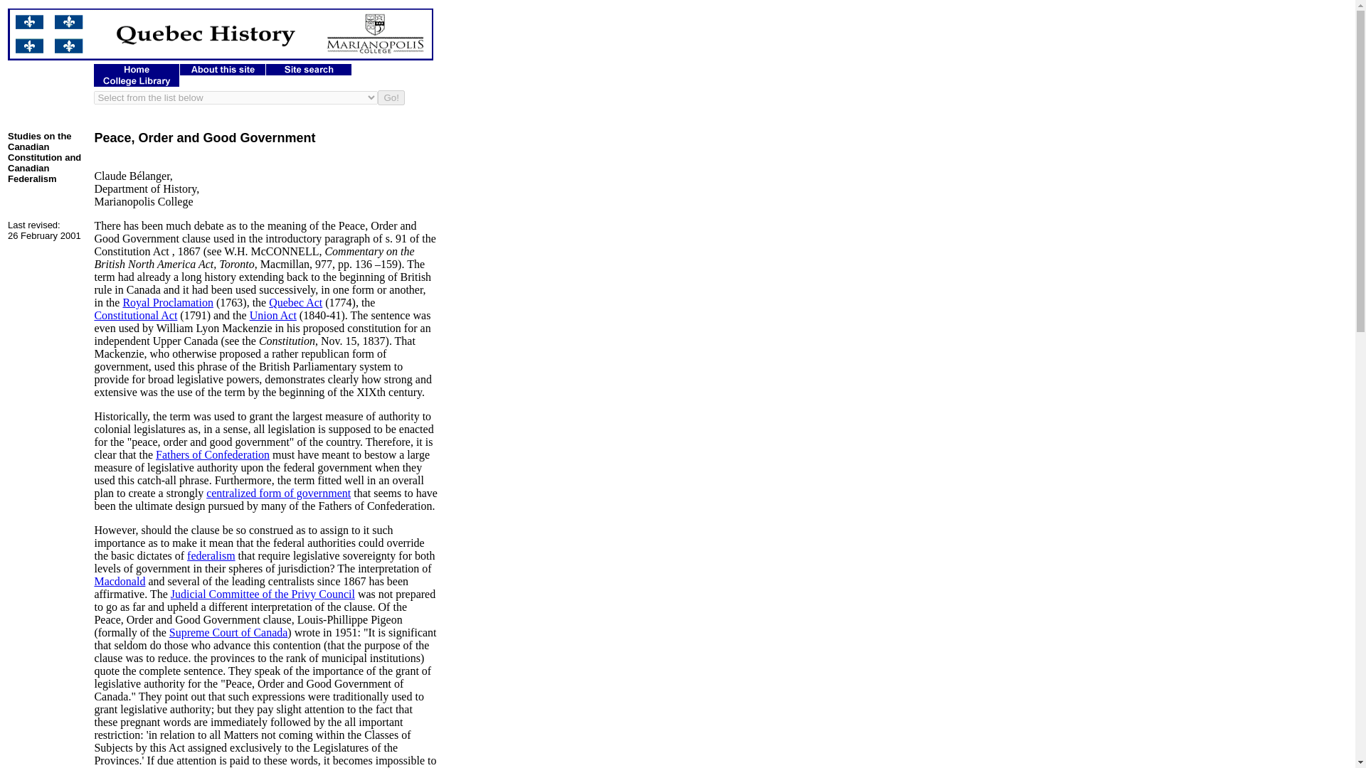 The image size is (1366, 768). What do you see at coordinates (229, 632) in the screenshot?
I see `Supreme Court of Canada` at bounding box center [229, 632].